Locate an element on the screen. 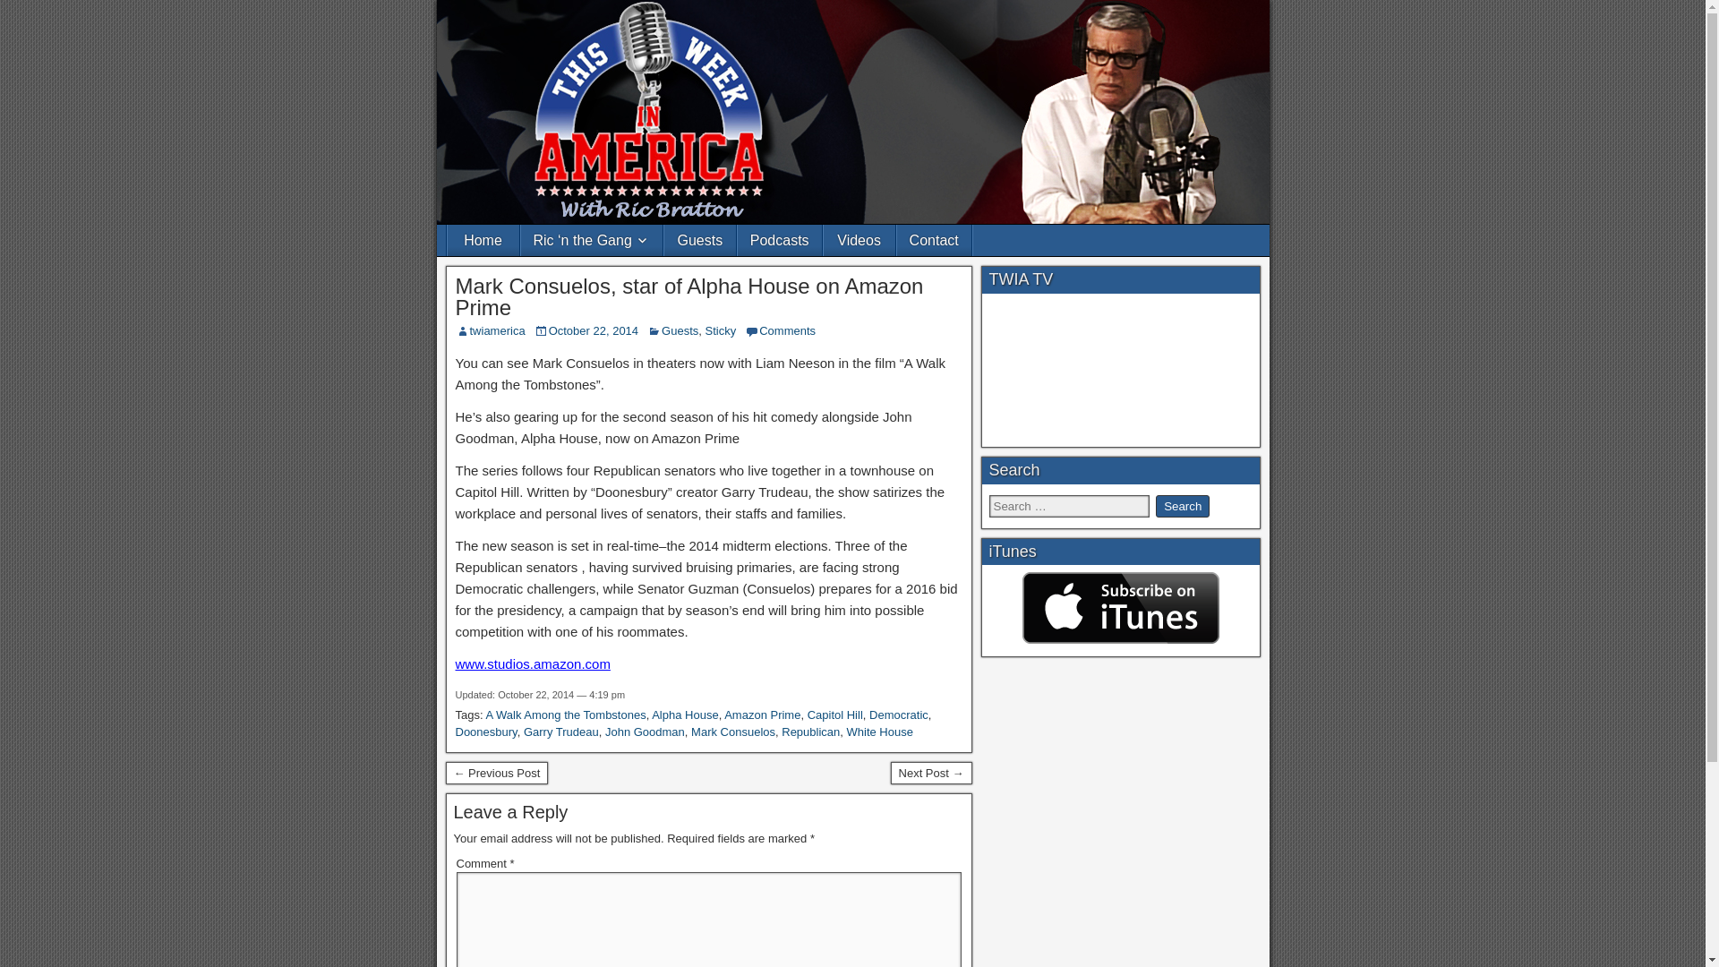  Mark Consuelos, star of Alpha House on Amazon Prime is located at coordinates (689, 296).